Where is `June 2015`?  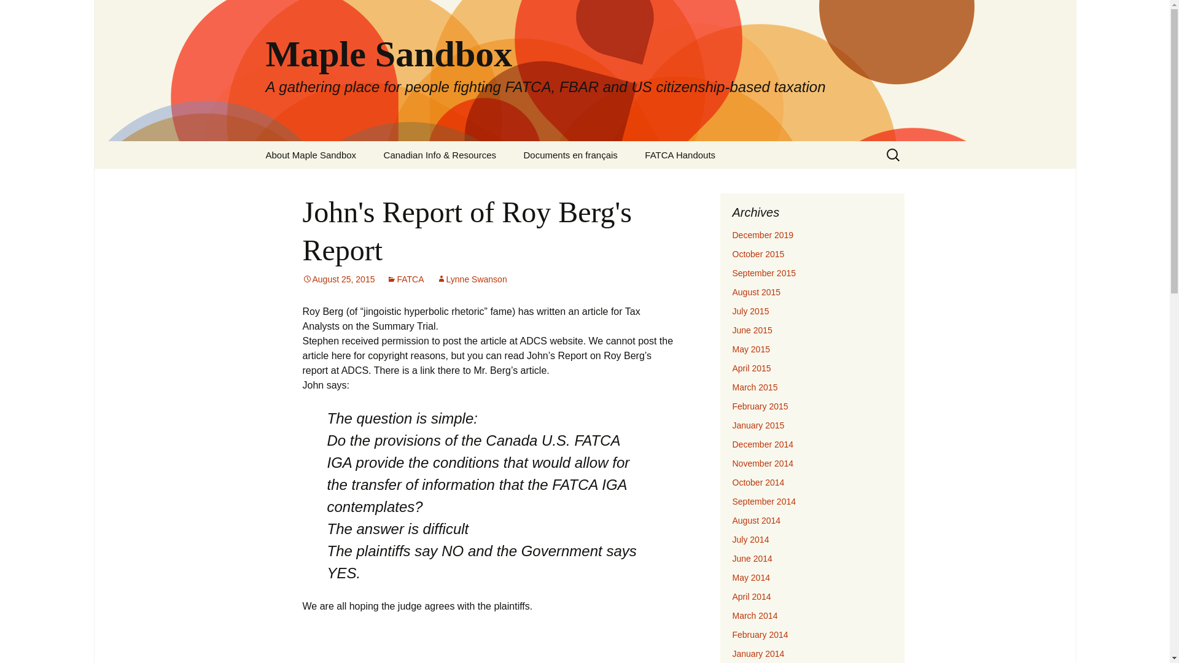
June 2015 is located at coordinates (752, 330).